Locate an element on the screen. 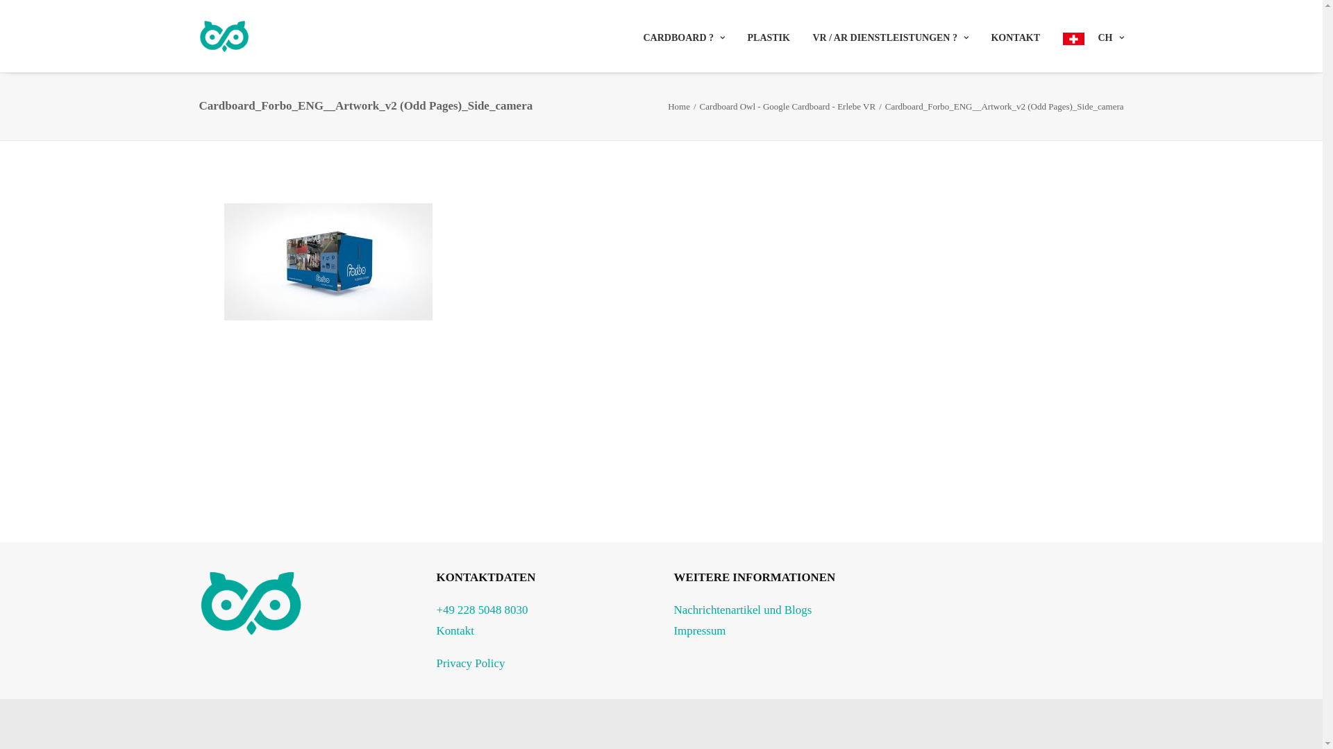 This screenshot has width=1333, height=749. CARDBOARD ? is located at coordinates (689, 37).